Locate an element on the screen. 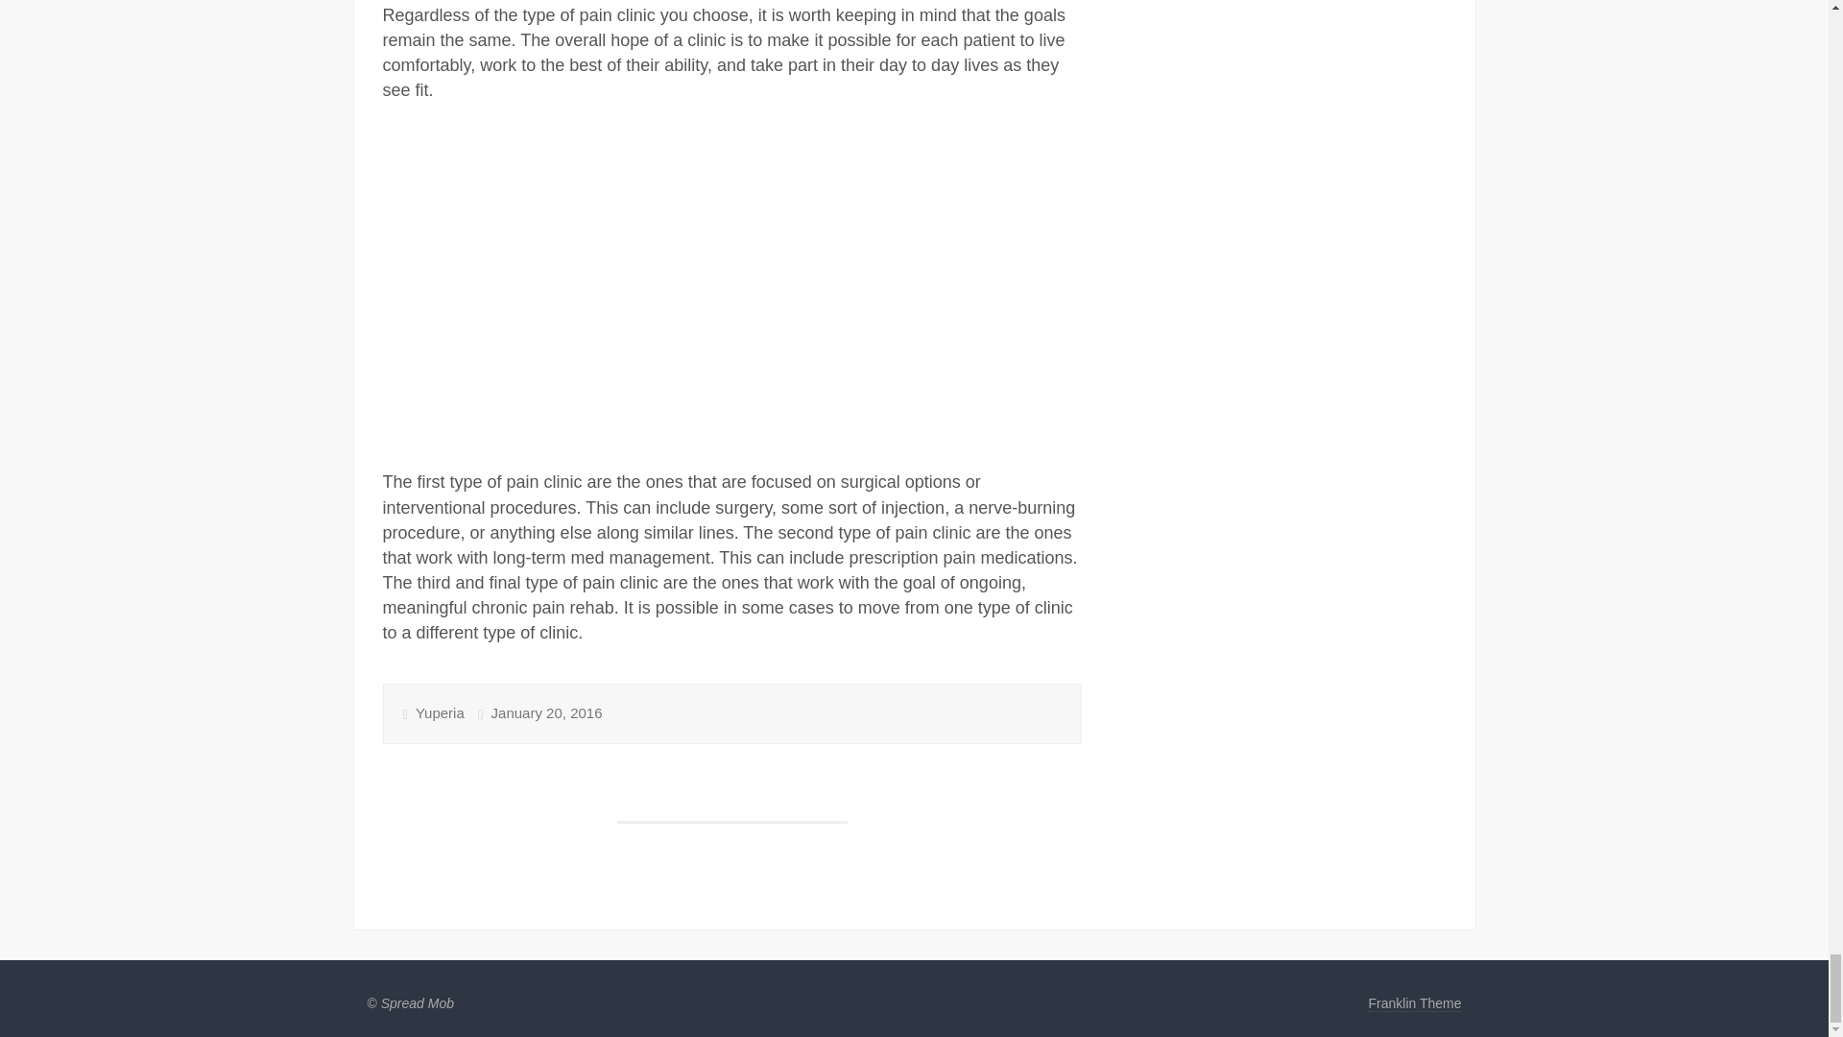  Franklin WordPress Theme is located at coordinates (1414, 1003).